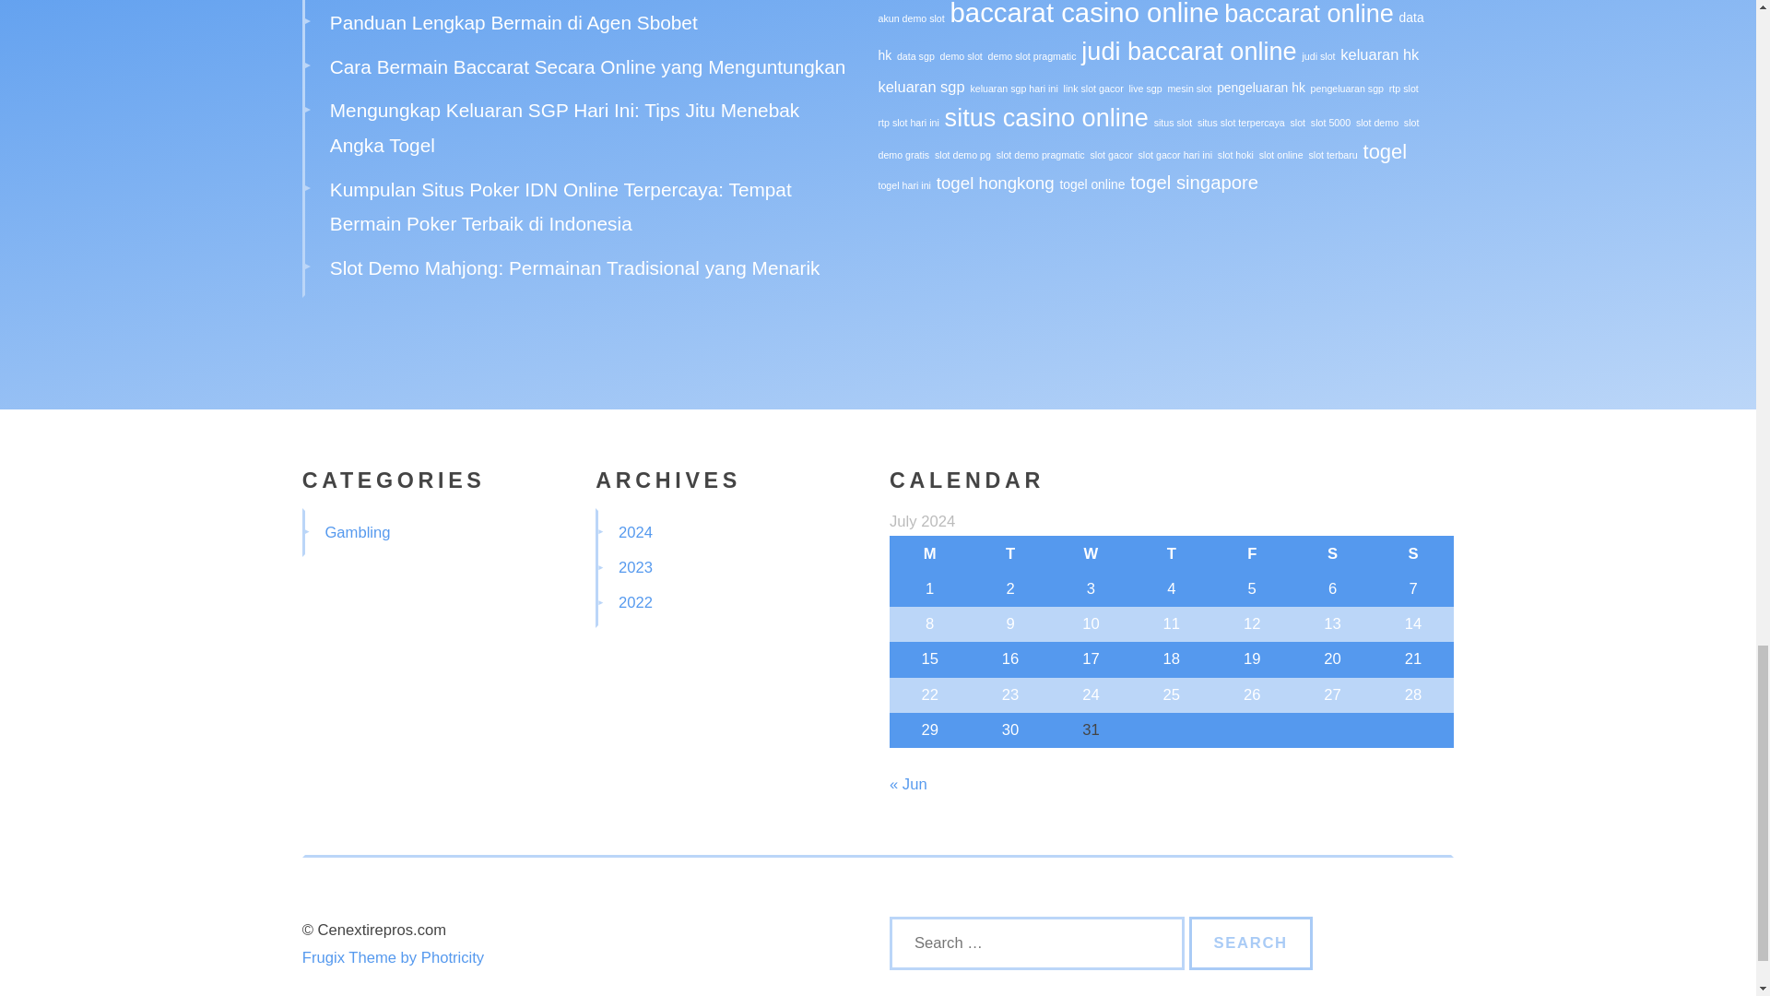 The image size is (1770, 996). I want to click on link slot gacor, so click(1093, 88).